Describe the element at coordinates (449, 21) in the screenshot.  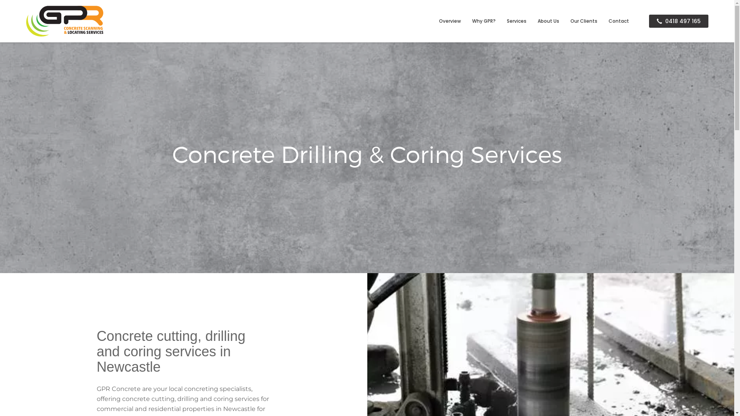
I see `Overview` at that location.